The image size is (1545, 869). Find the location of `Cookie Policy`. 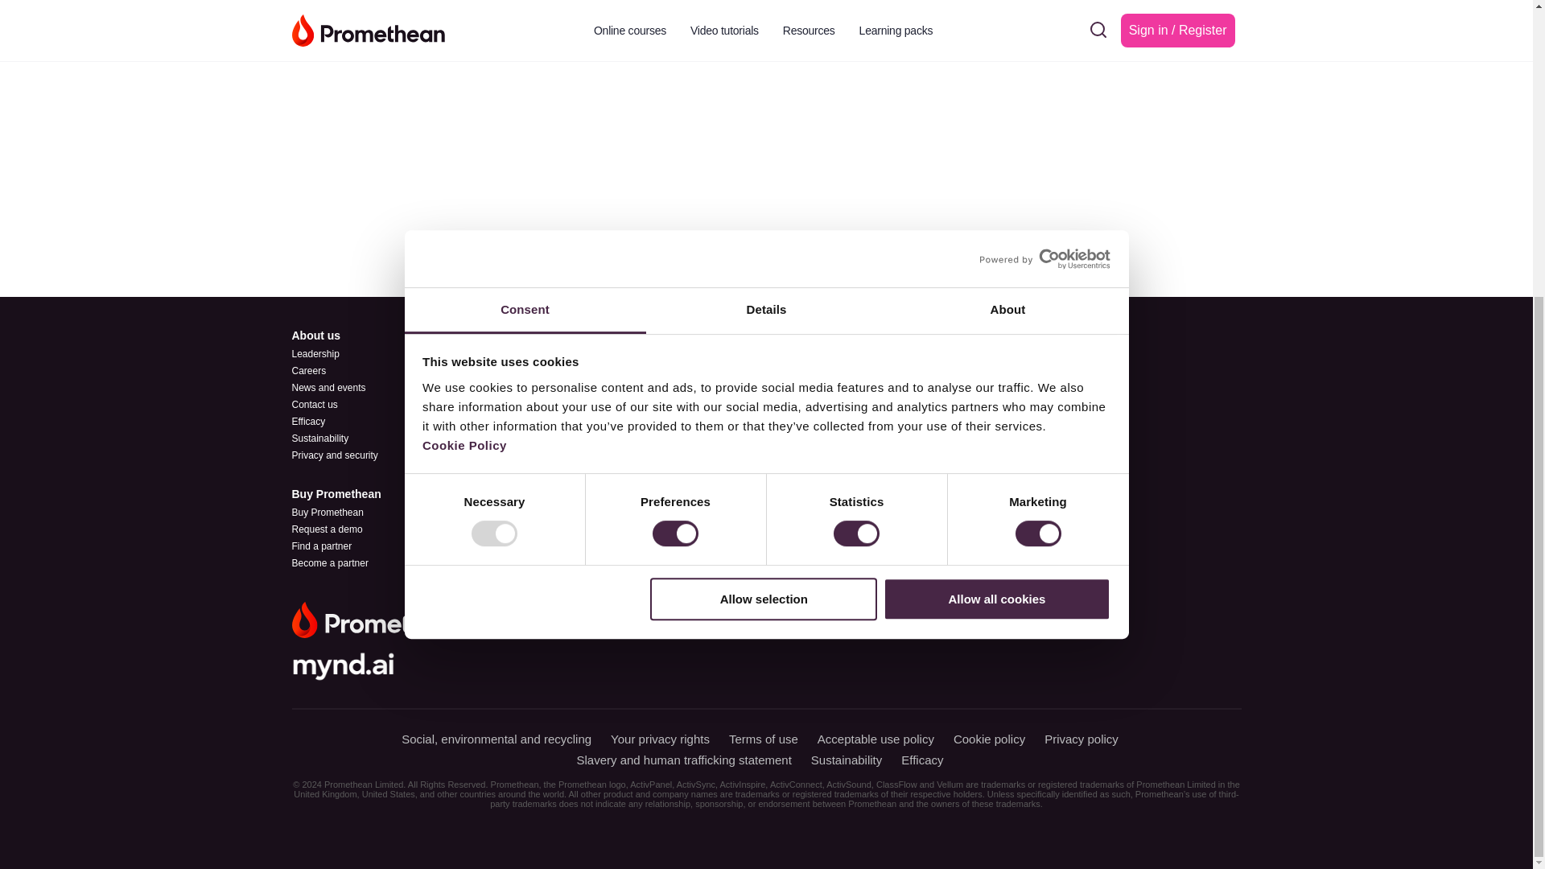

Cookie Policy is located at coordinates (463, 5).